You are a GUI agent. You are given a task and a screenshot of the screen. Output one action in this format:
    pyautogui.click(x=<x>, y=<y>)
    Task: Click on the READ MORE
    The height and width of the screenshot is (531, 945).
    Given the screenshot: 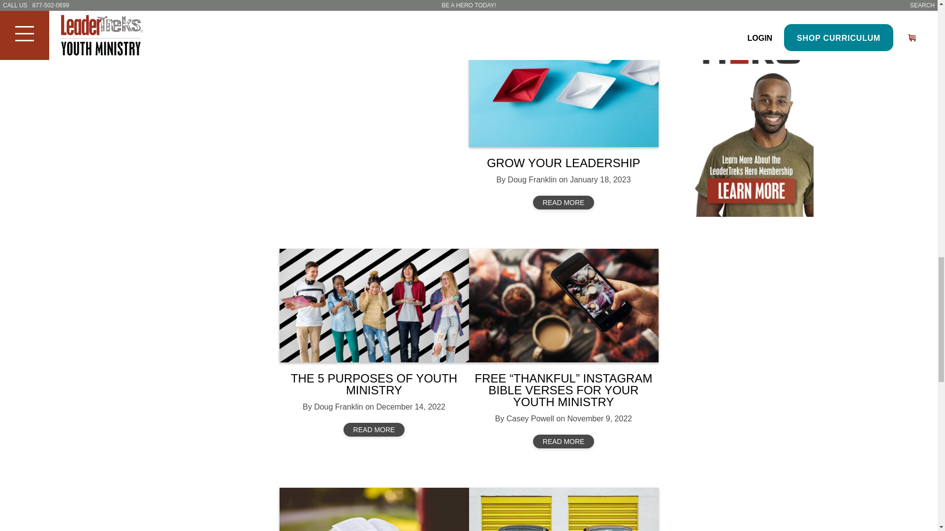 What is the action you would take?
    pyautogui.click(x=563, y=442)
    